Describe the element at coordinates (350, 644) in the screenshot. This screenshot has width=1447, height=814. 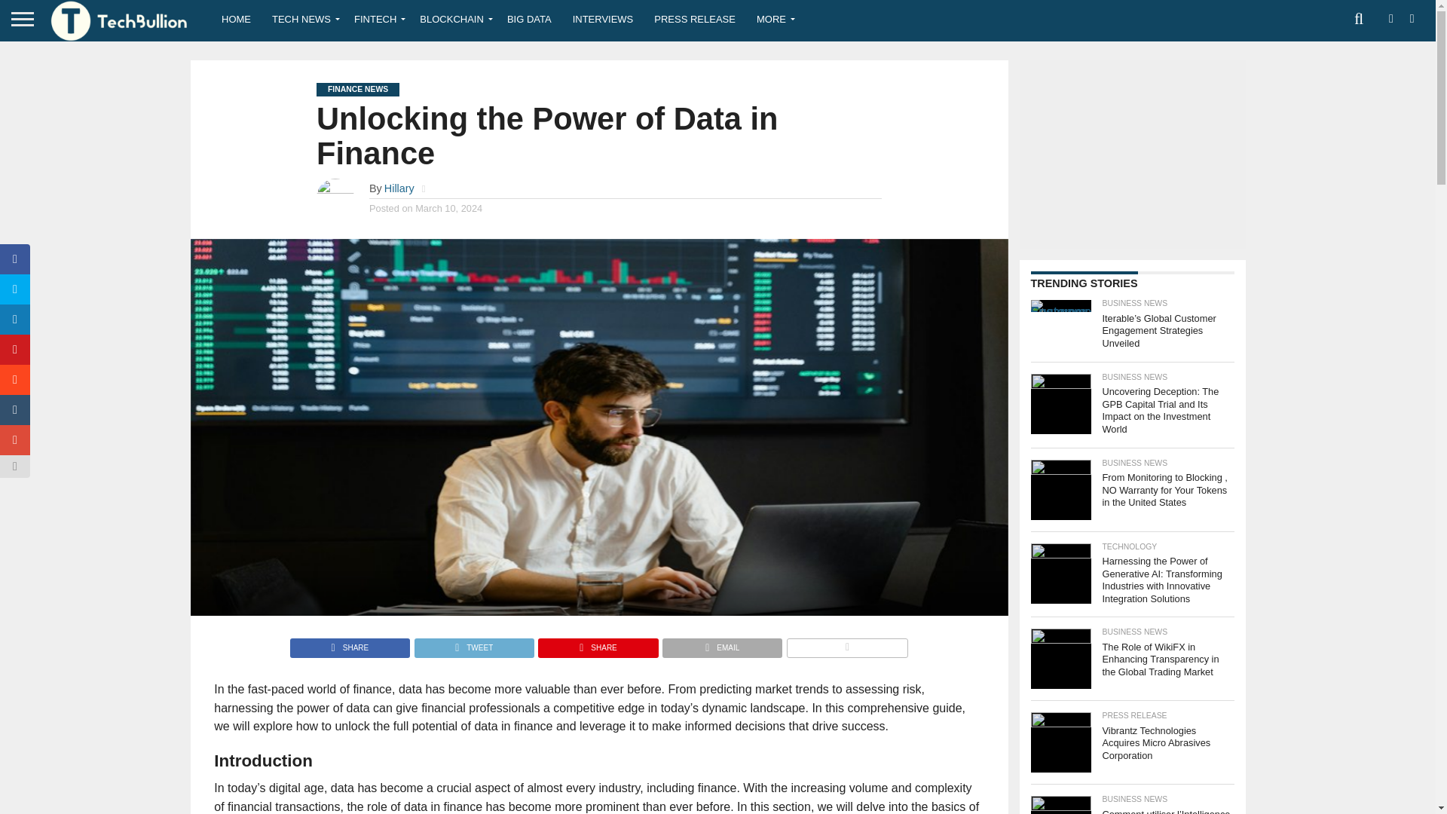
I see `Share on Facebook` at that location.